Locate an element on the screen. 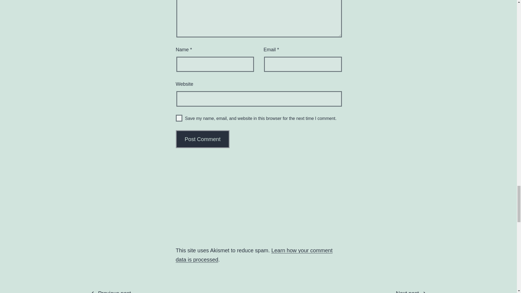 The image size is (521, 293). Post Comment is located at coordinates (203, 139).